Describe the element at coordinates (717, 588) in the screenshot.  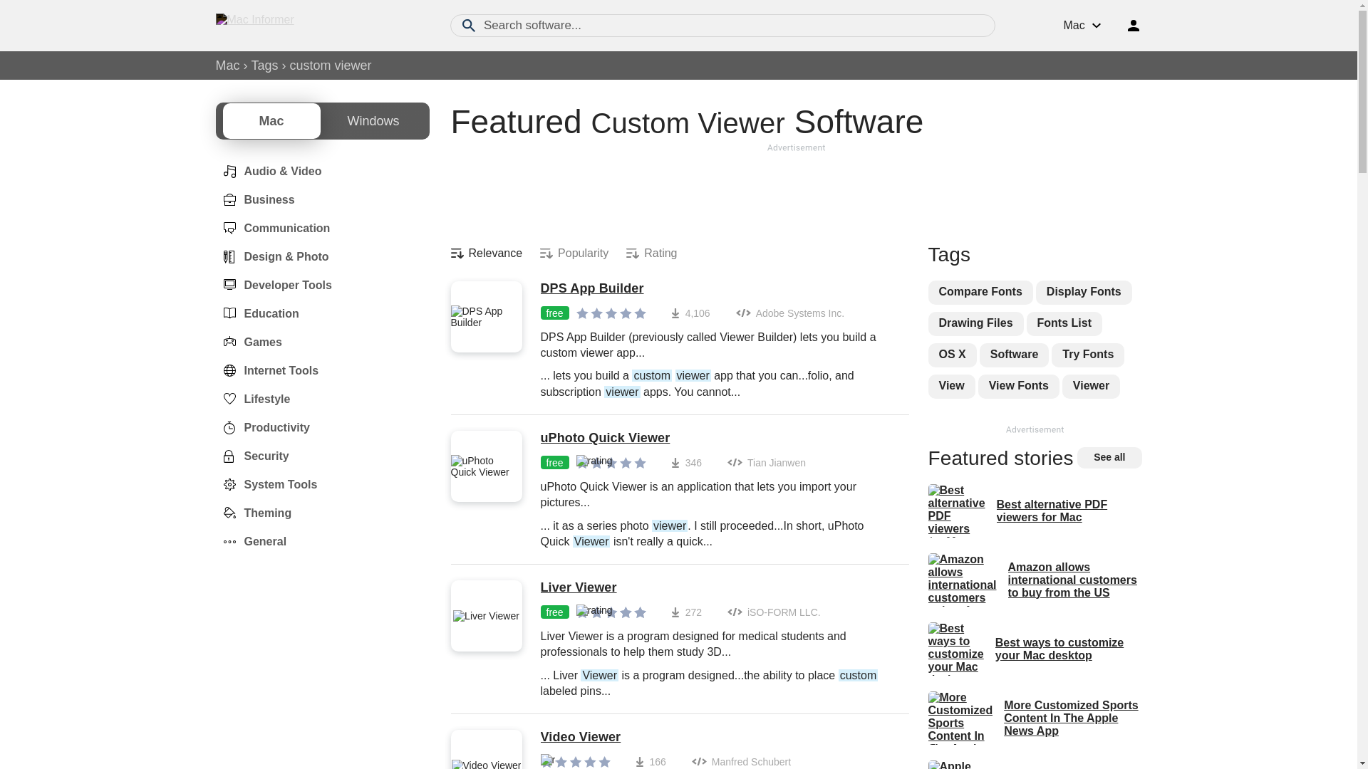
I see `Liver Viewer` at that location.